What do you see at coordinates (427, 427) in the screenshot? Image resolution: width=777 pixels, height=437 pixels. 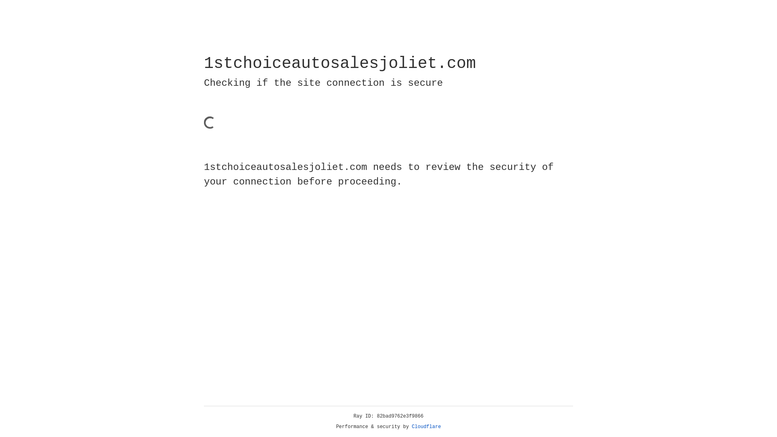 I see `Cloudflare` at bounding box center [427, 427].